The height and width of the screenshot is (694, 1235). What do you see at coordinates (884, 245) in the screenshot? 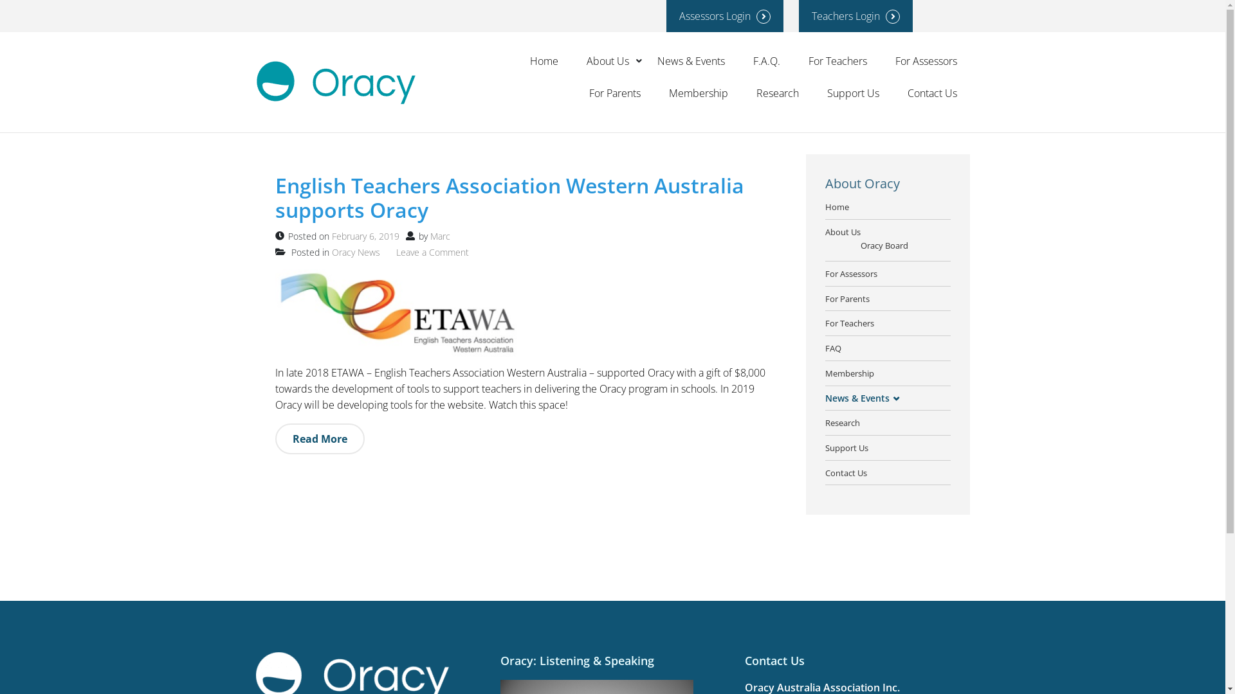
I see `Oracy Board` at bounding box center [884, 245].